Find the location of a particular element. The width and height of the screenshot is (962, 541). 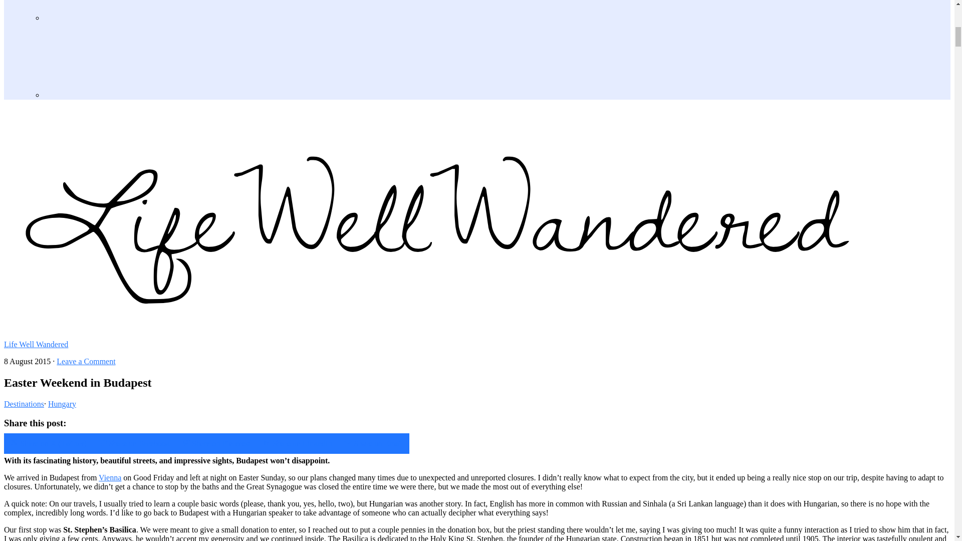

Share on Facebook is located at coordinates (134, 444).